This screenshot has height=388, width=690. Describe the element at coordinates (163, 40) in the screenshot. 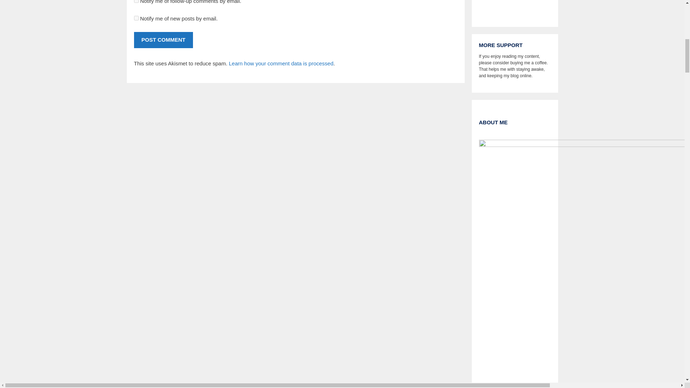

I see `Post Comment` at that location.